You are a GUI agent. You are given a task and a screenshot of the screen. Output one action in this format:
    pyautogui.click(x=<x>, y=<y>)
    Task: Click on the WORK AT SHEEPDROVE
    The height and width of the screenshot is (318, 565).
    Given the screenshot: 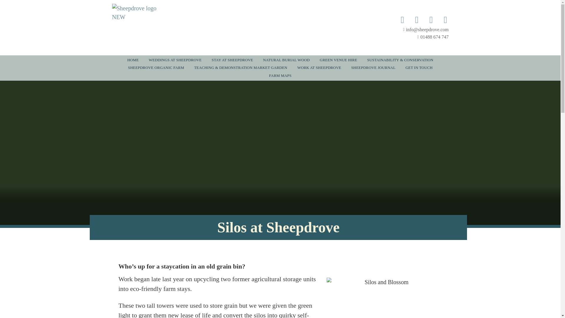 What is the action you would take?
    pyautogui.click(x=319, y=68)
    